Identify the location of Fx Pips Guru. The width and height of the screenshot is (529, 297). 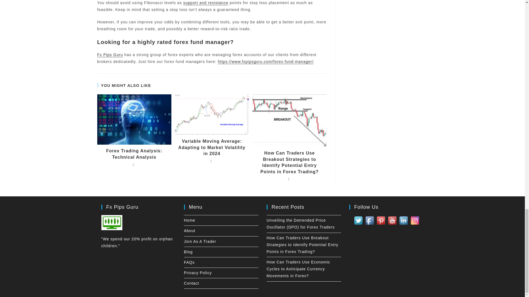
(110, 55).